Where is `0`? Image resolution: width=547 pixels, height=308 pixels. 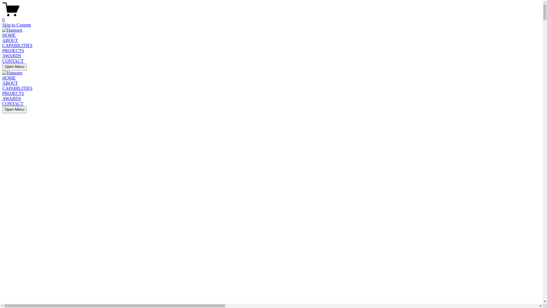 0 is located at coordinates (271, 17).